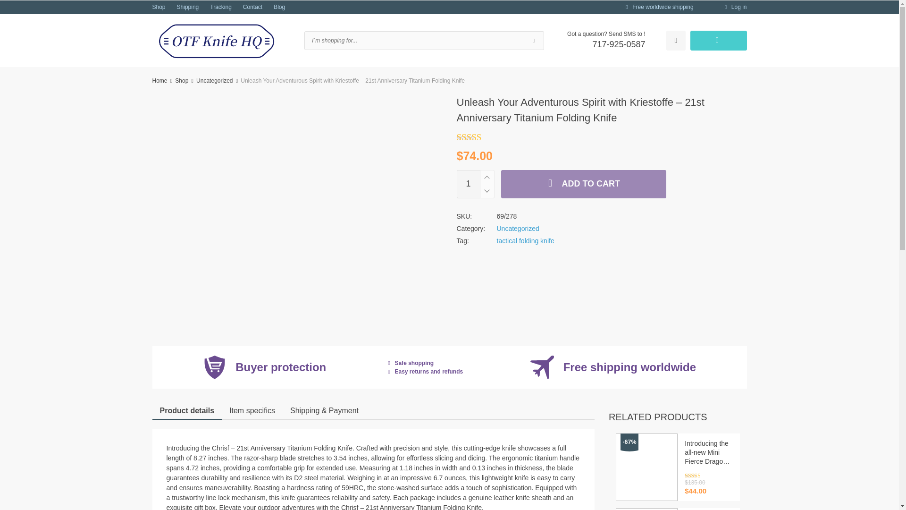 The width and height of the screenshot is (906, 510). I want to click on tactical folding knife, so click(525, 241).